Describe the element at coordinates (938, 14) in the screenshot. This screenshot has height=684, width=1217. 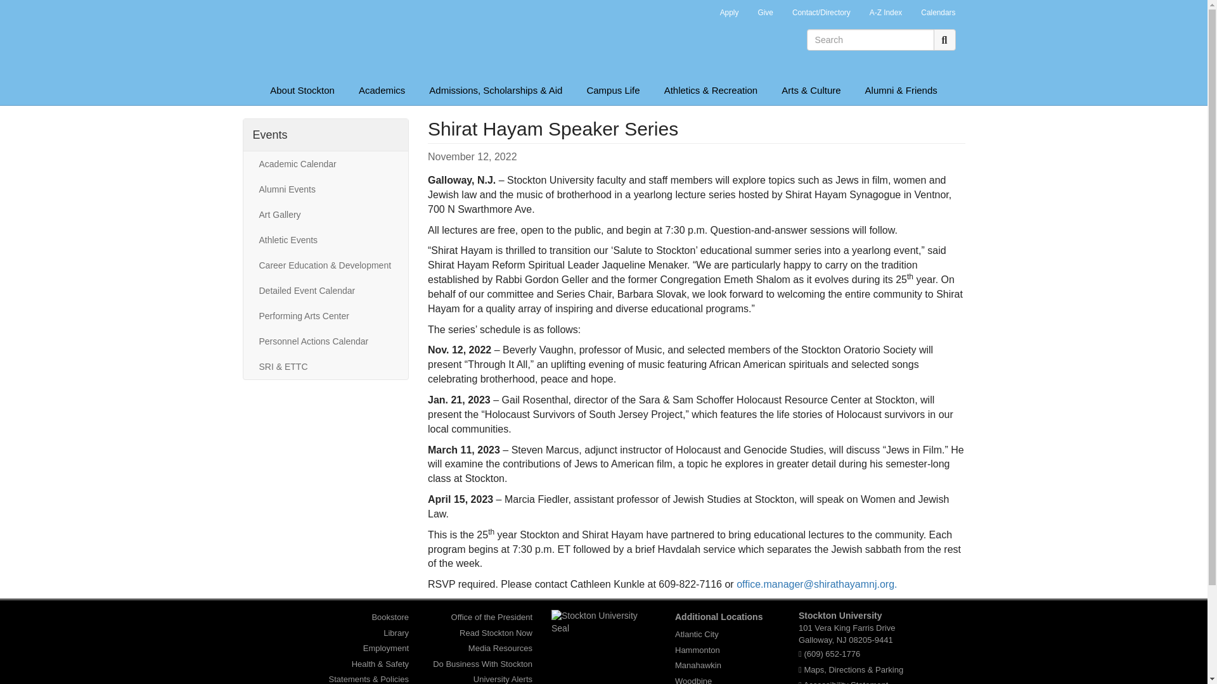
I see `Calendars` at that location.